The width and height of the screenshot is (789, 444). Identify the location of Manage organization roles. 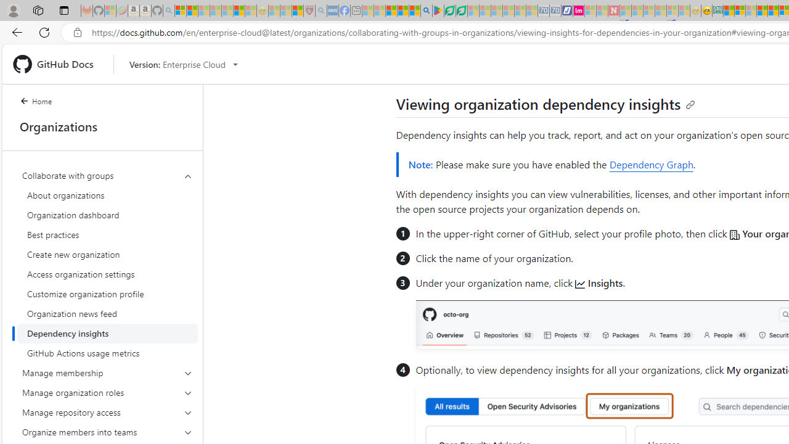
(107, 392).